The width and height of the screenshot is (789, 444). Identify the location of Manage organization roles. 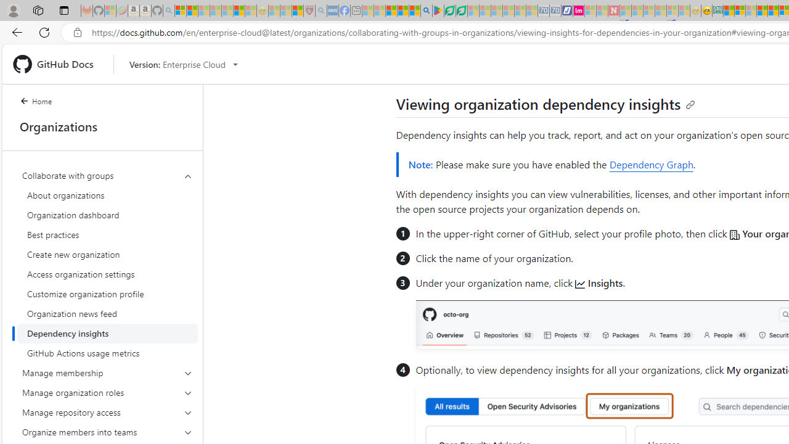
(107, 392).